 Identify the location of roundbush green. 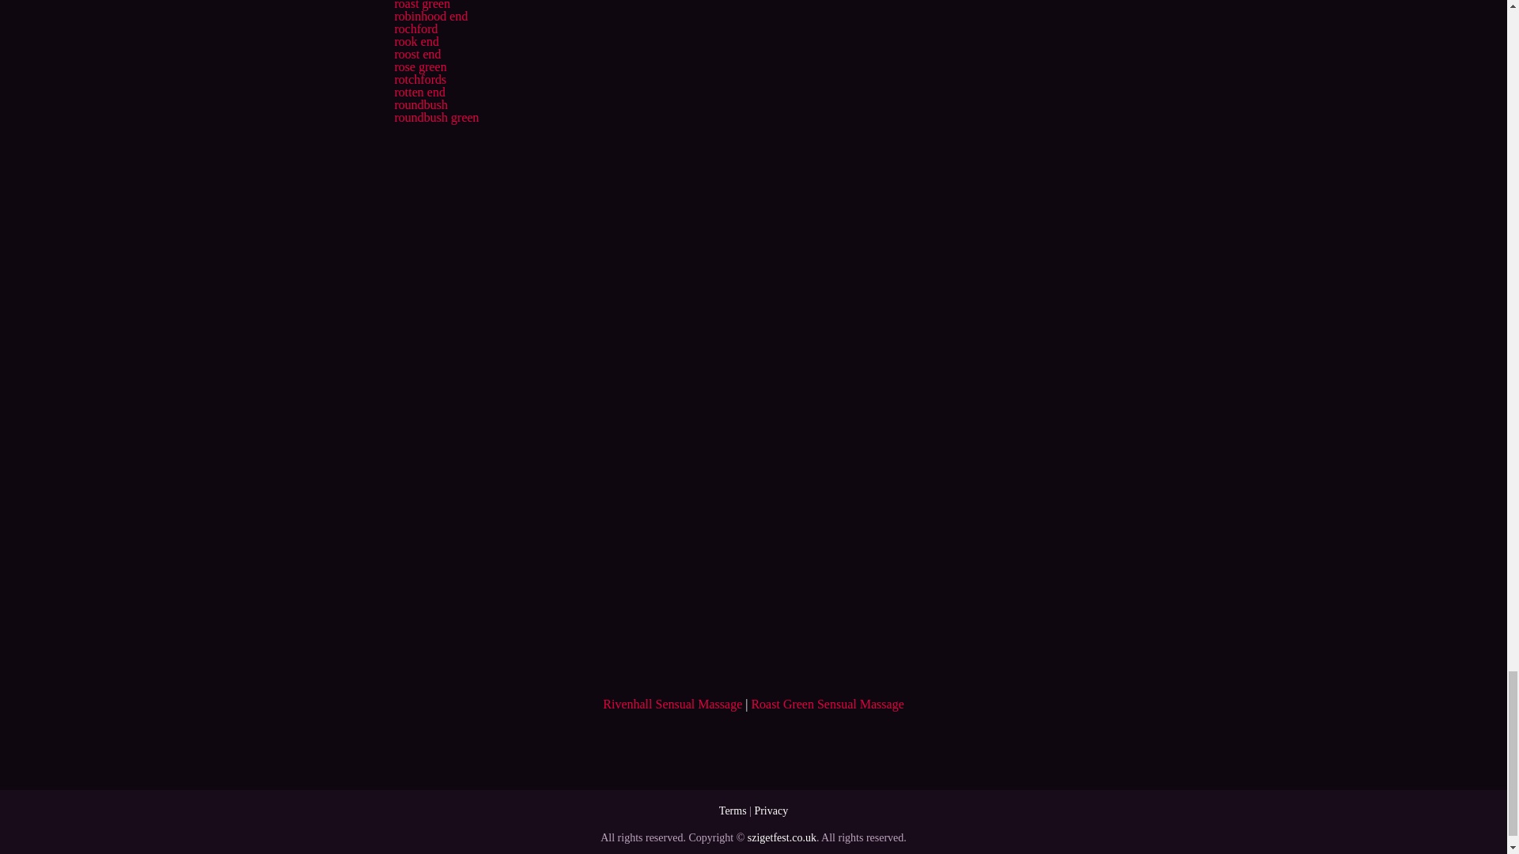
(435, 117).